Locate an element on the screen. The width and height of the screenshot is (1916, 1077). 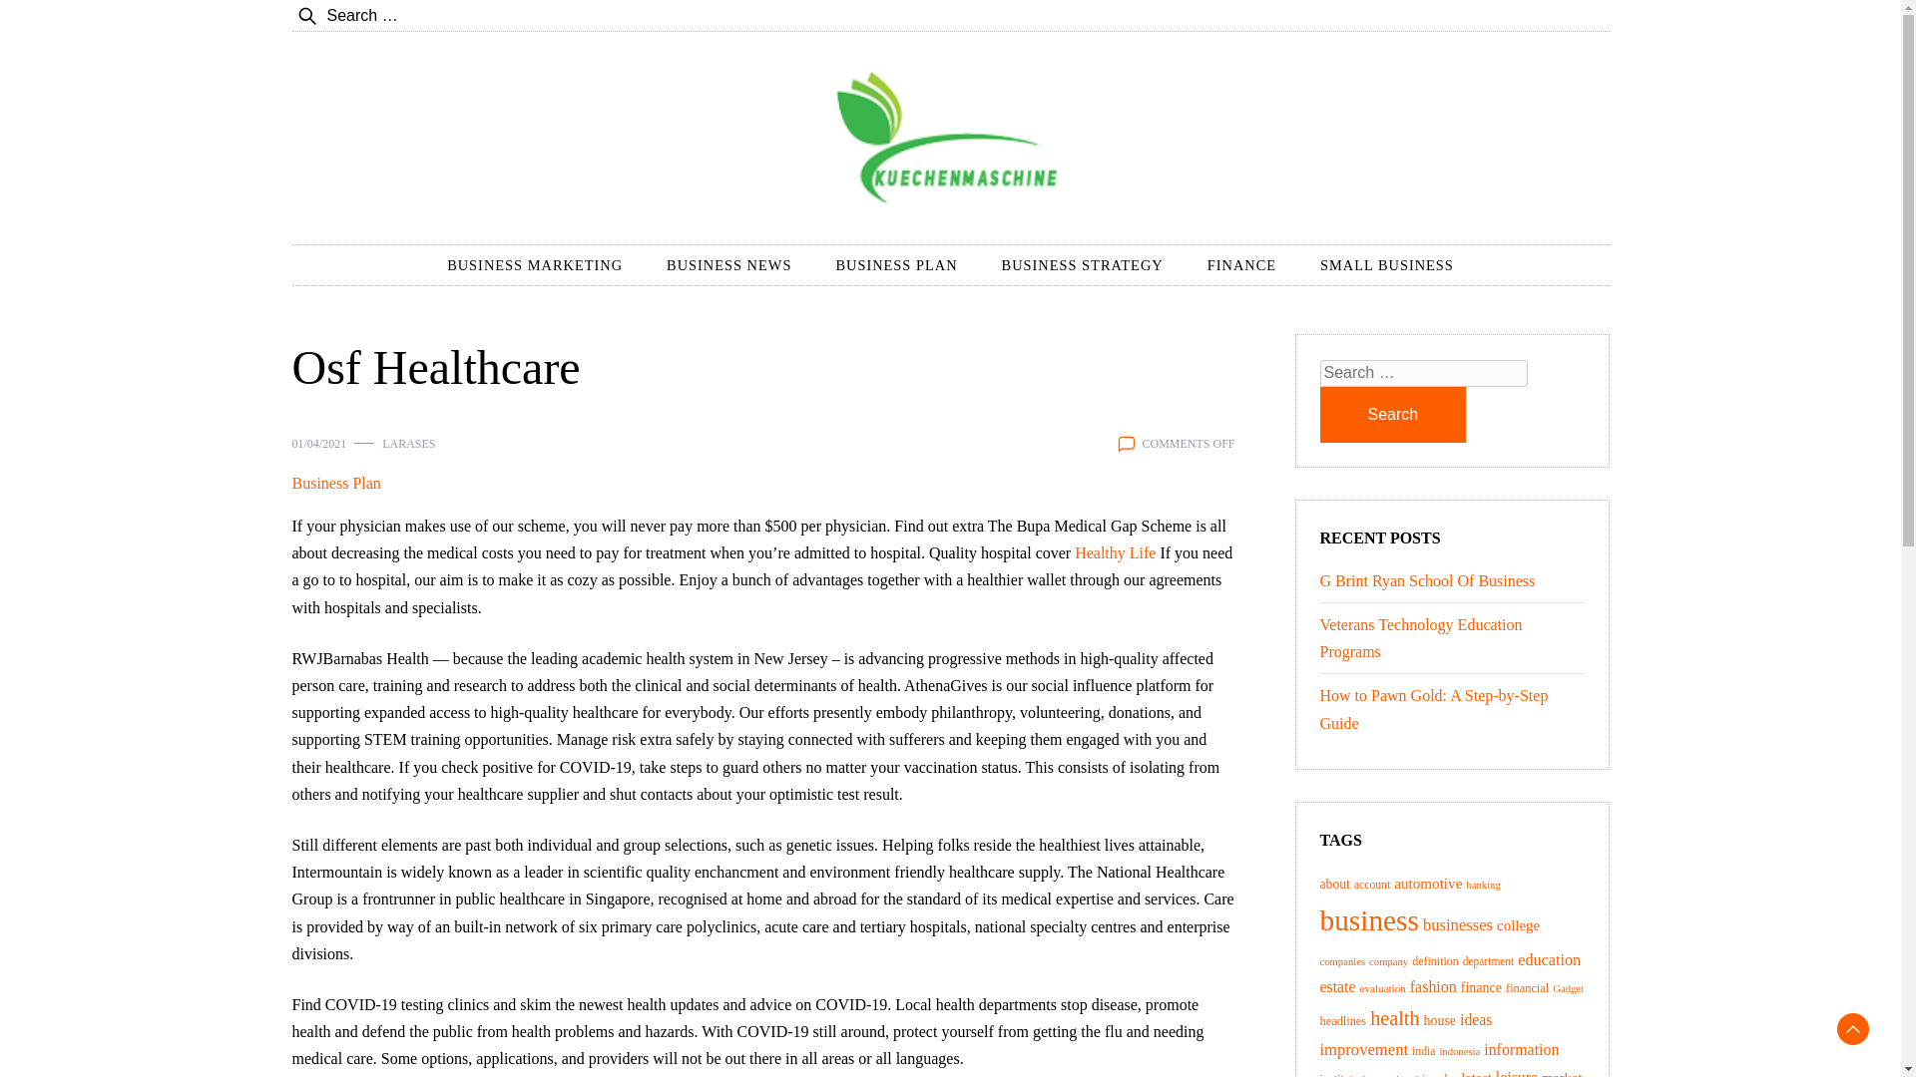
companies is located at coordinates (1341, 961).